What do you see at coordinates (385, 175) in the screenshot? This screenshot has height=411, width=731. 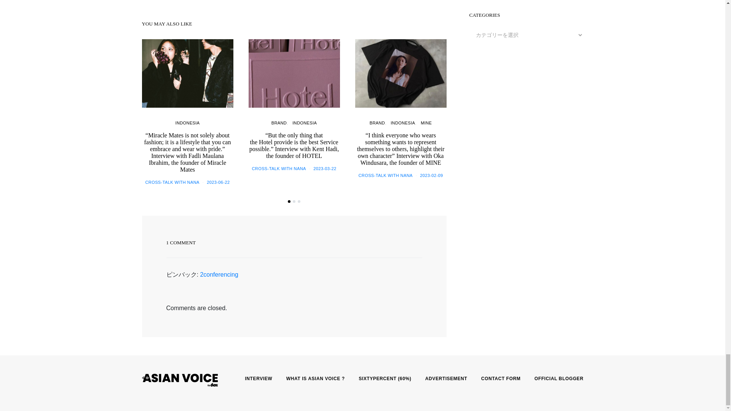 I see `View all posts by Cross-talk with NANA` at bounding box center [385, 175].